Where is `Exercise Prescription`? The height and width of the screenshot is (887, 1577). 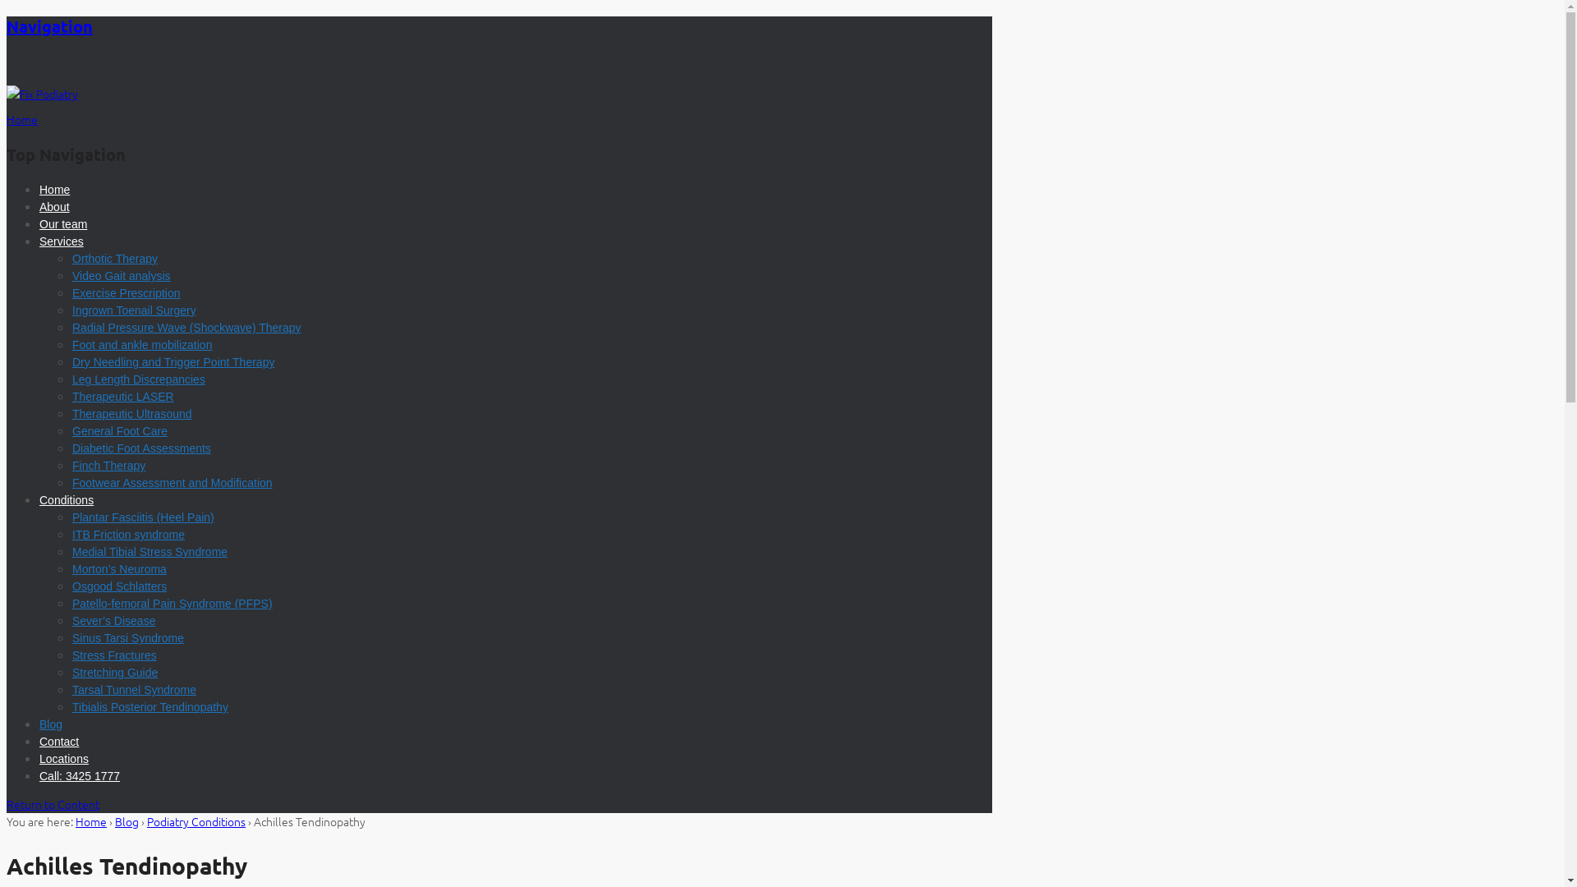 Exercise Prescription is located at coordinates (126, 293).